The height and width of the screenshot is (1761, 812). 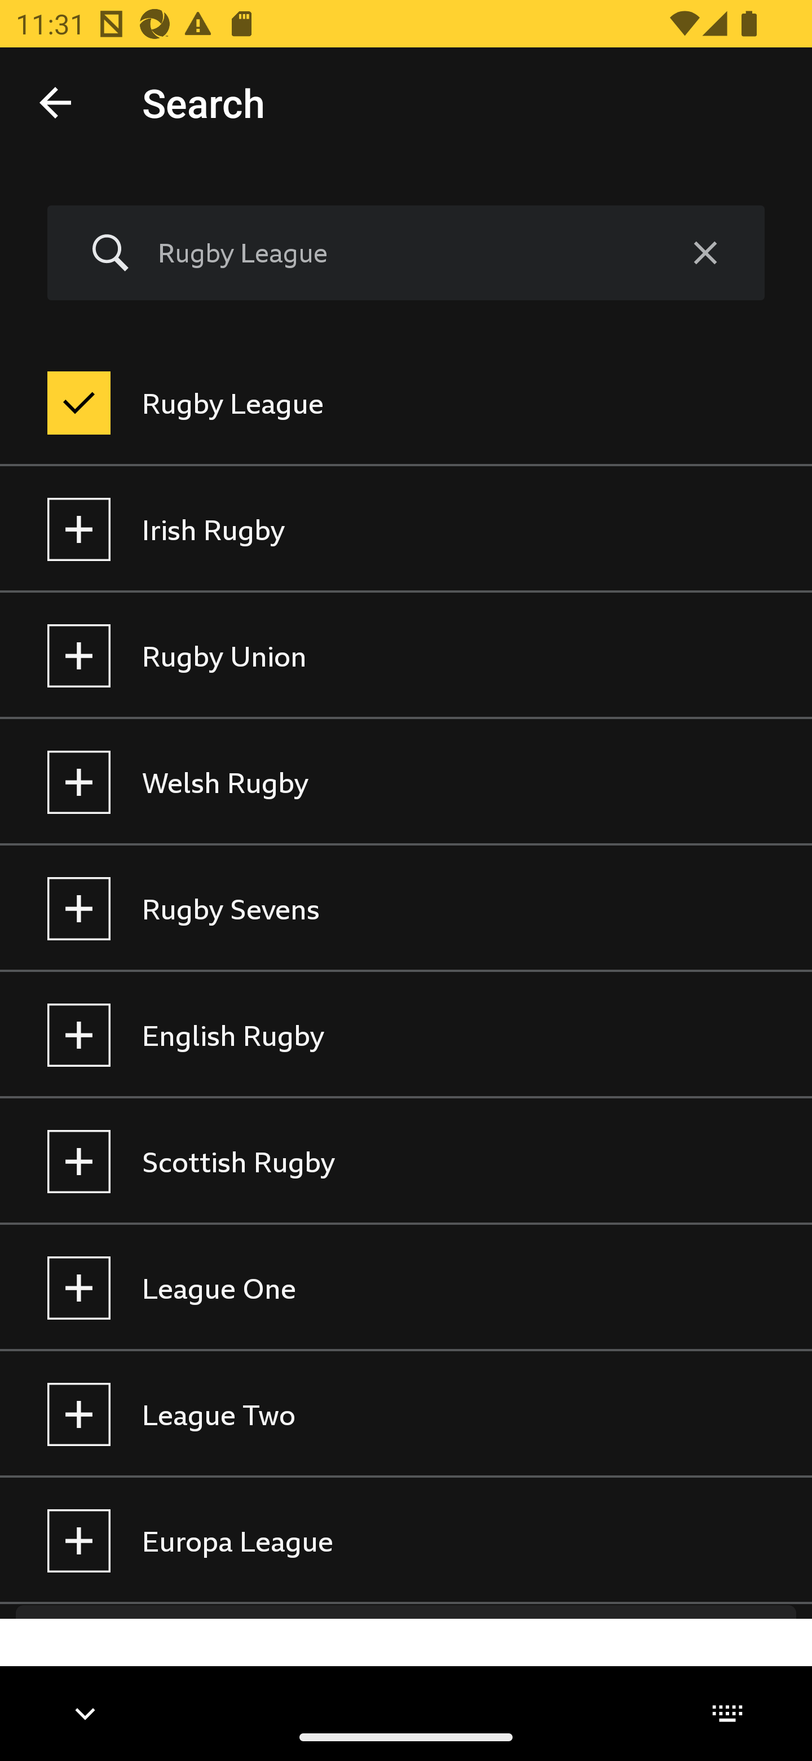 I want to click on Irish Rugby, so click(x=406, y=529).